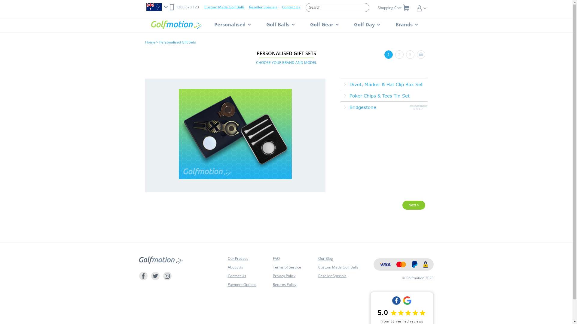 This screenshot has width=577, height=324. What do you see at coordinates (285, 284) in the screenshot?
I see `Returns Policy` at bounding box center [285, 284].